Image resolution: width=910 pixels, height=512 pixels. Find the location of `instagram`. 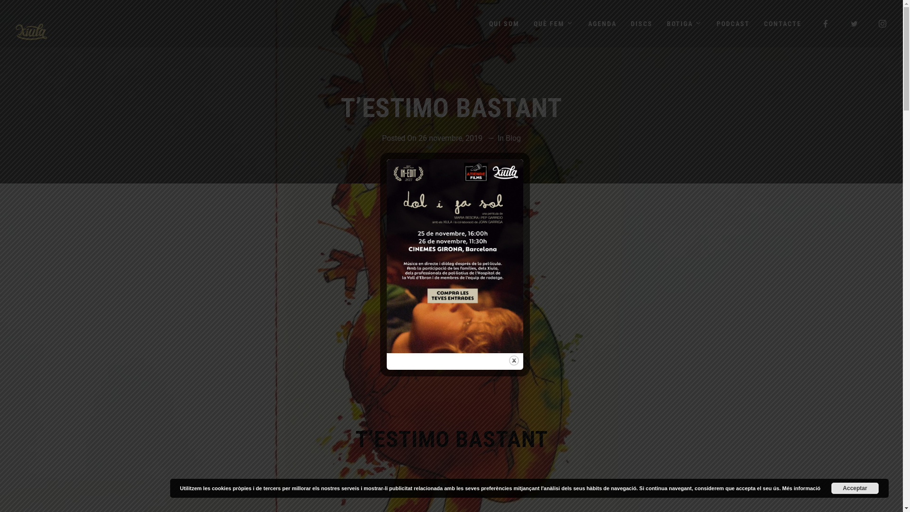

instagram is located at coordinates (883, 24).